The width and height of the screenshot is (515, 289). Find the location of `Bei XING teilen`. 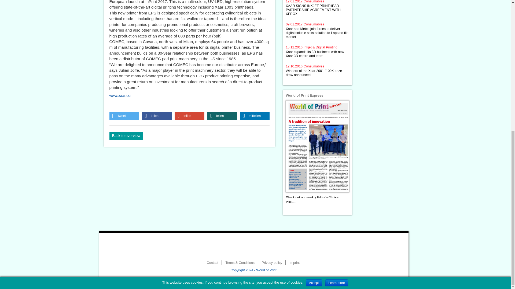

Bei XING teilen is located at coordinates (222, 116).